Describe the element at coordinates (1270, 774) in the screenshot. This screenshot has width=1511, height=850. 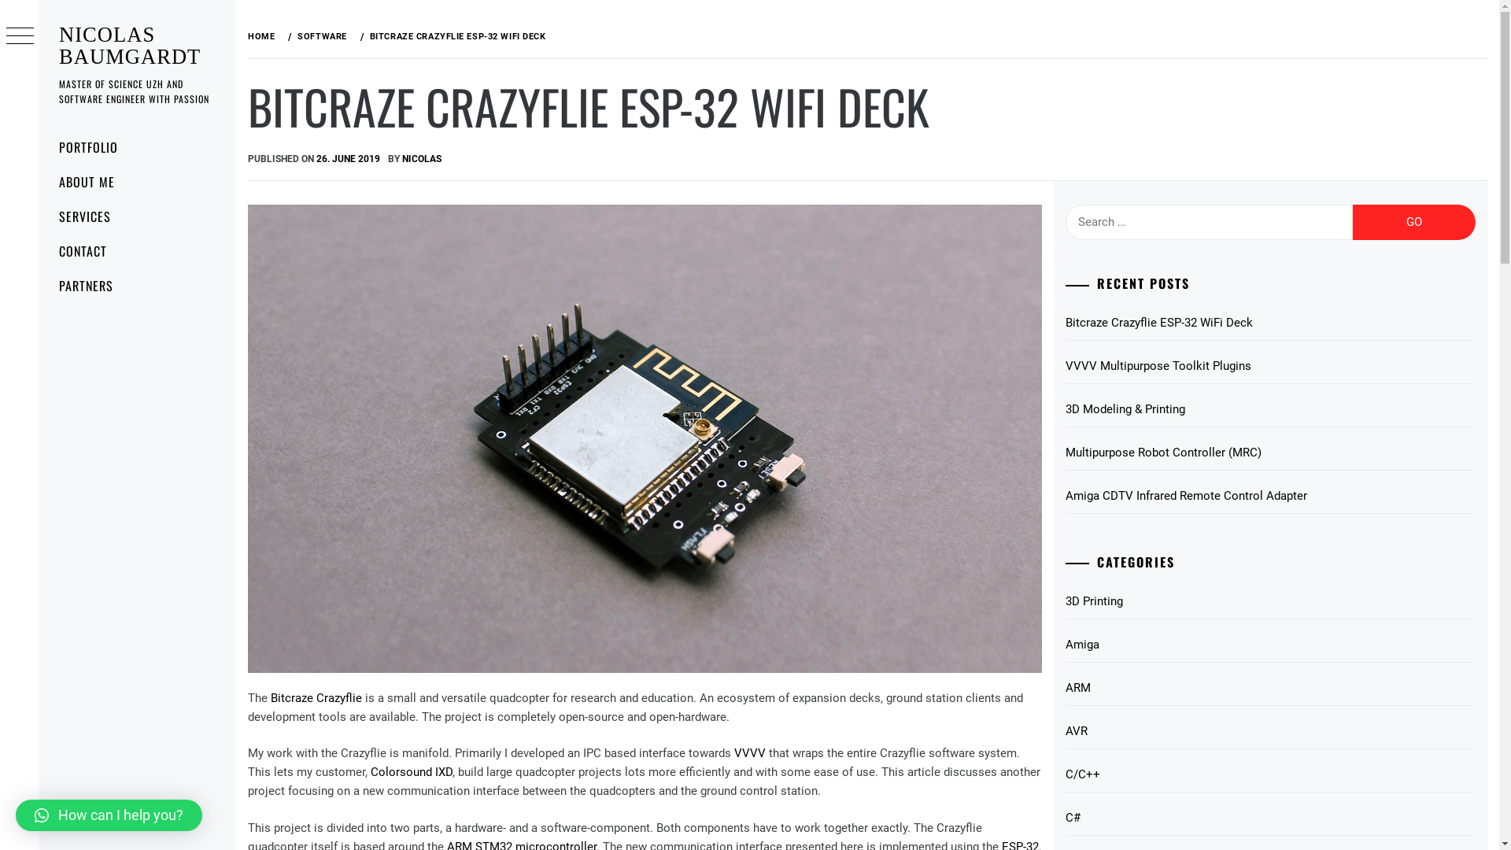
I see `C/C++` at that location.